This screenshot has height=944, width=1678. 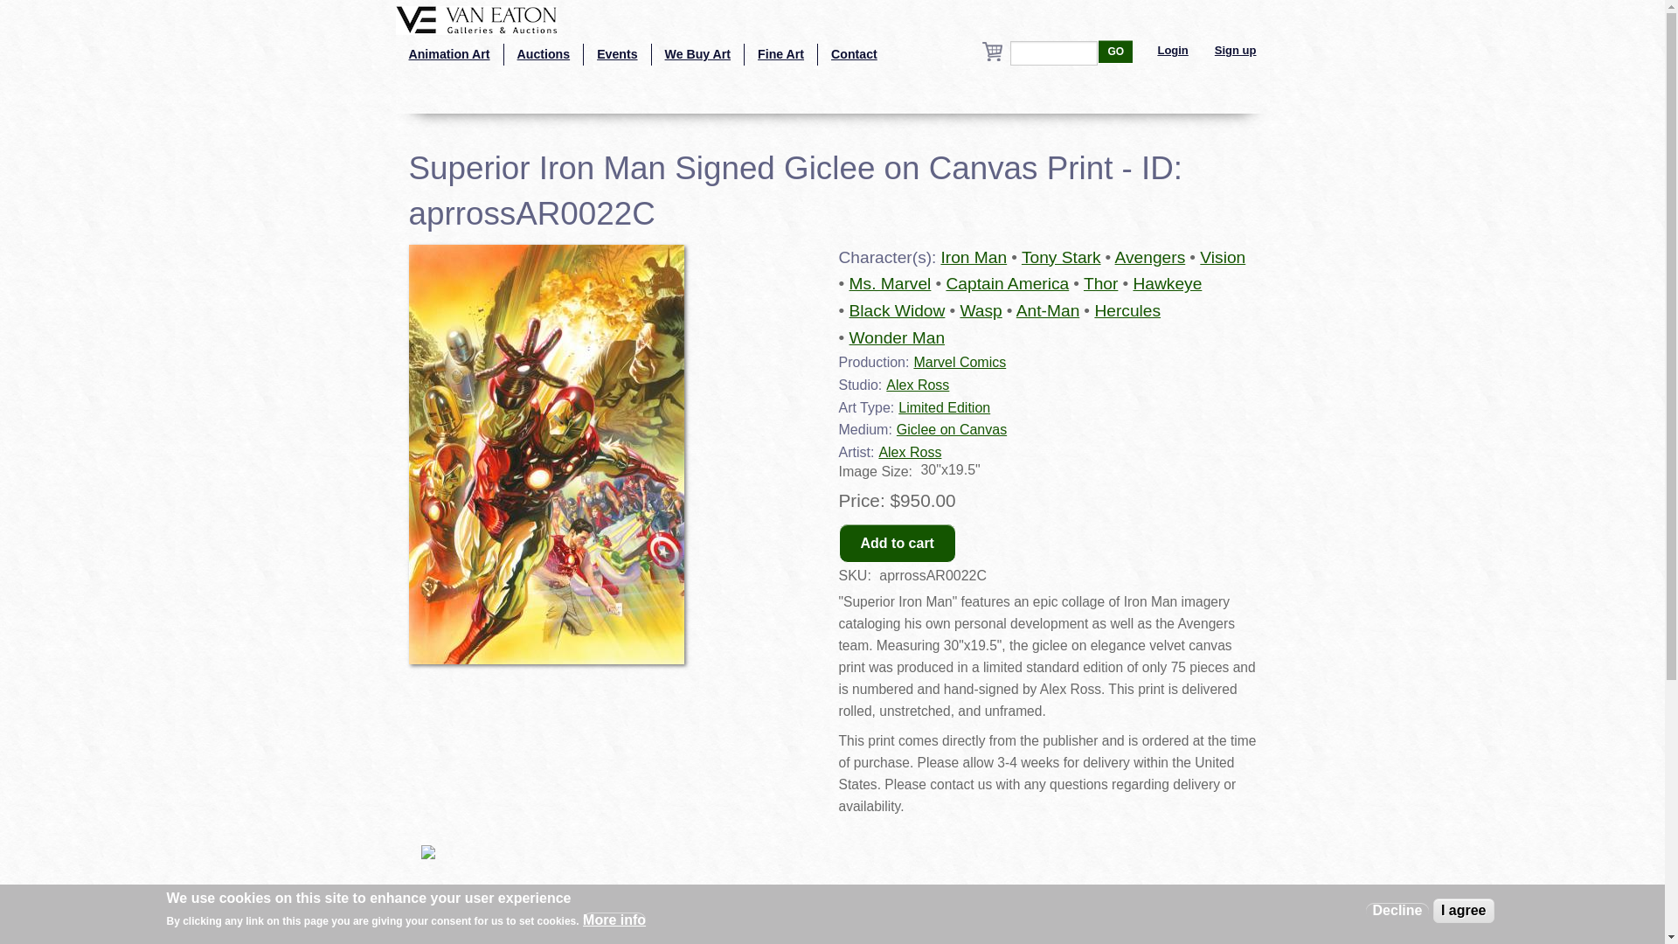 I want to click on Vision, so click(x=1222, y=257).